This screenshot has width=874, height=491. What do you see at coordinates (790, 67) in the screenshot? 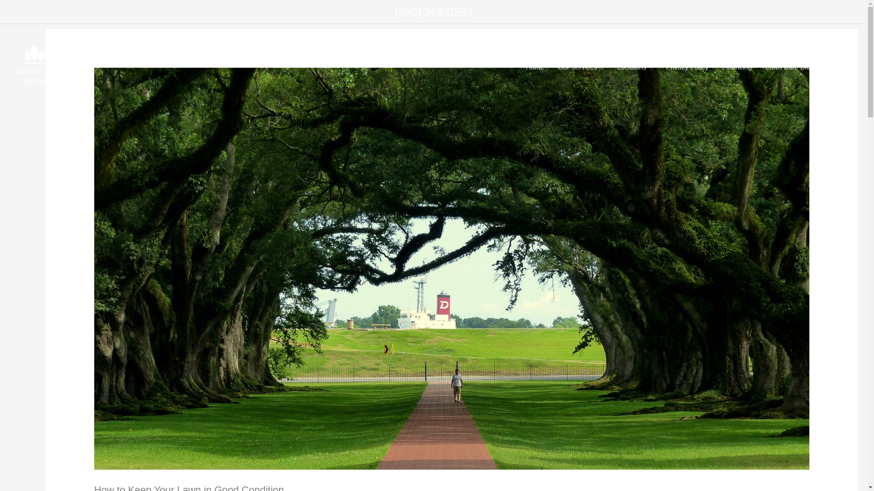
I see `Lawn Care Blog` at bounding box center [790, 67].